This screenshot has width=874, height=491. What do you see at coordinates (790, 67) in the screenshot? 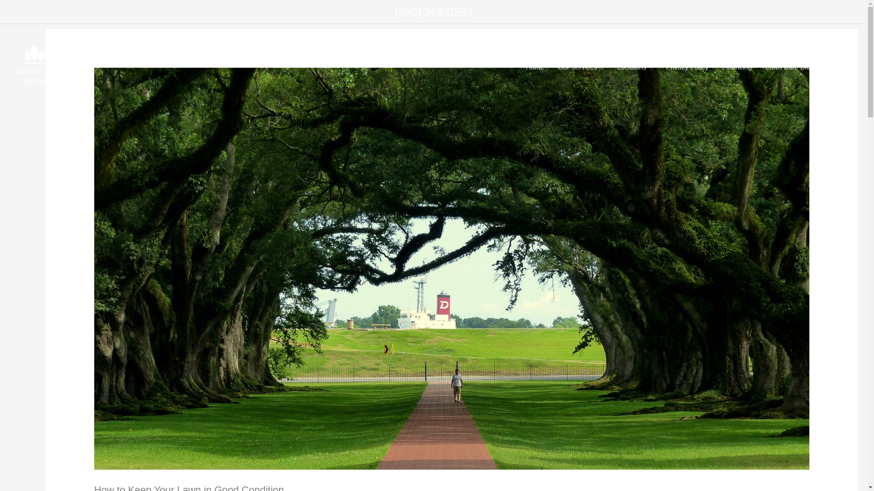
I see `Lawn Care Blog` at bounding box center [790, 67].